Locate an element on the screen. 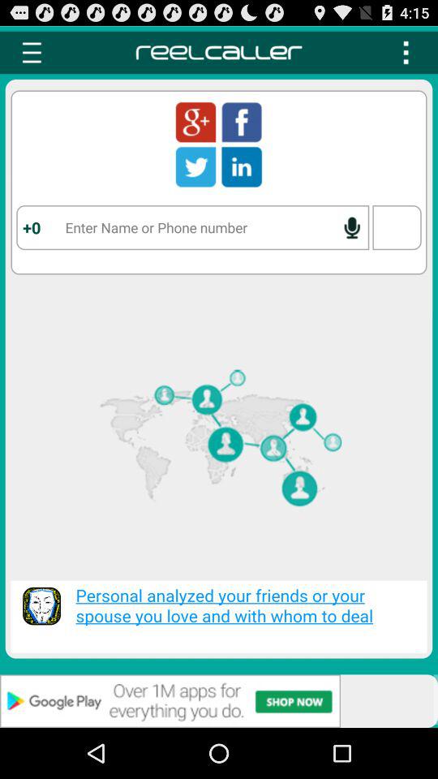 The height and width of the screenshot is (779, 438). google plus icon is located at coordinates (195, 122).